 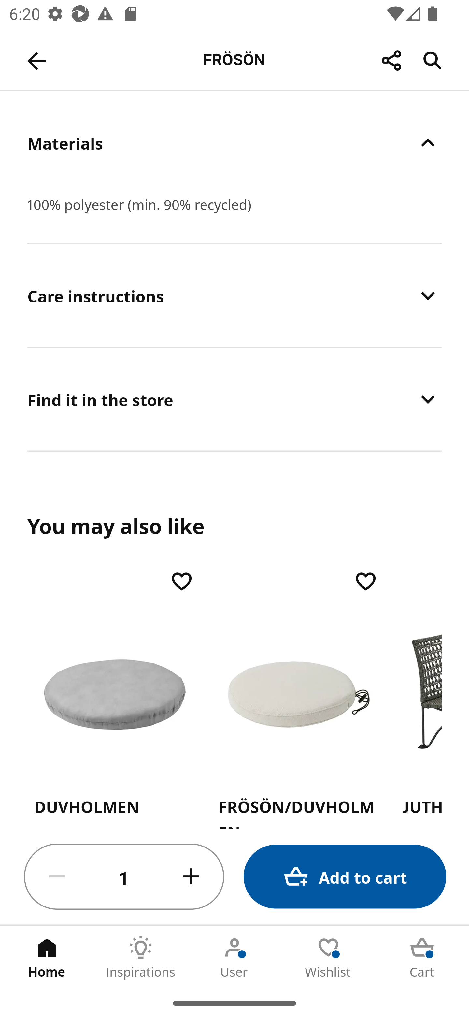 I want to click on 1, so click(x=124, y=877).